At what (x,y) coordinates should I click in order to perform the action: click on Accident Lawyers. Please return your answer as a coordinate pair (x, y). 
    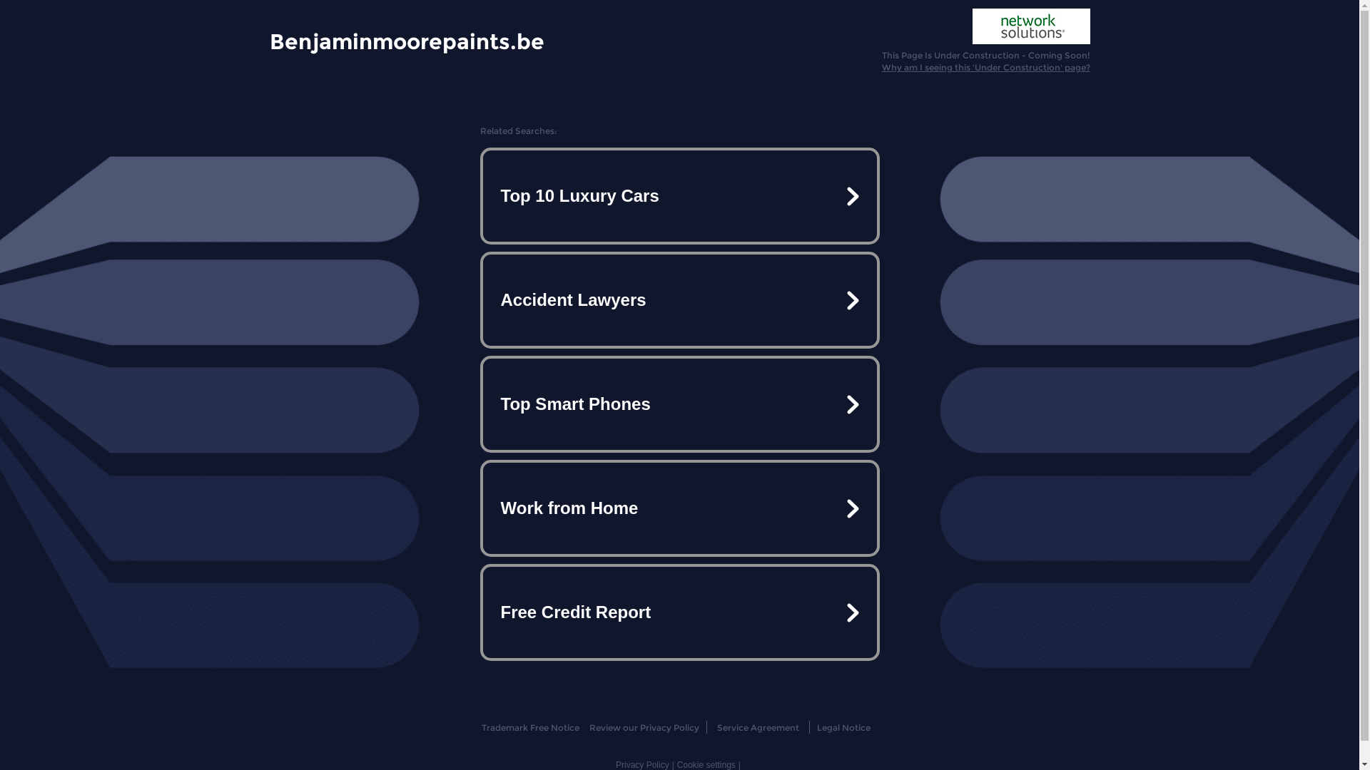
    Looking at the image, I should click on (679, 300).